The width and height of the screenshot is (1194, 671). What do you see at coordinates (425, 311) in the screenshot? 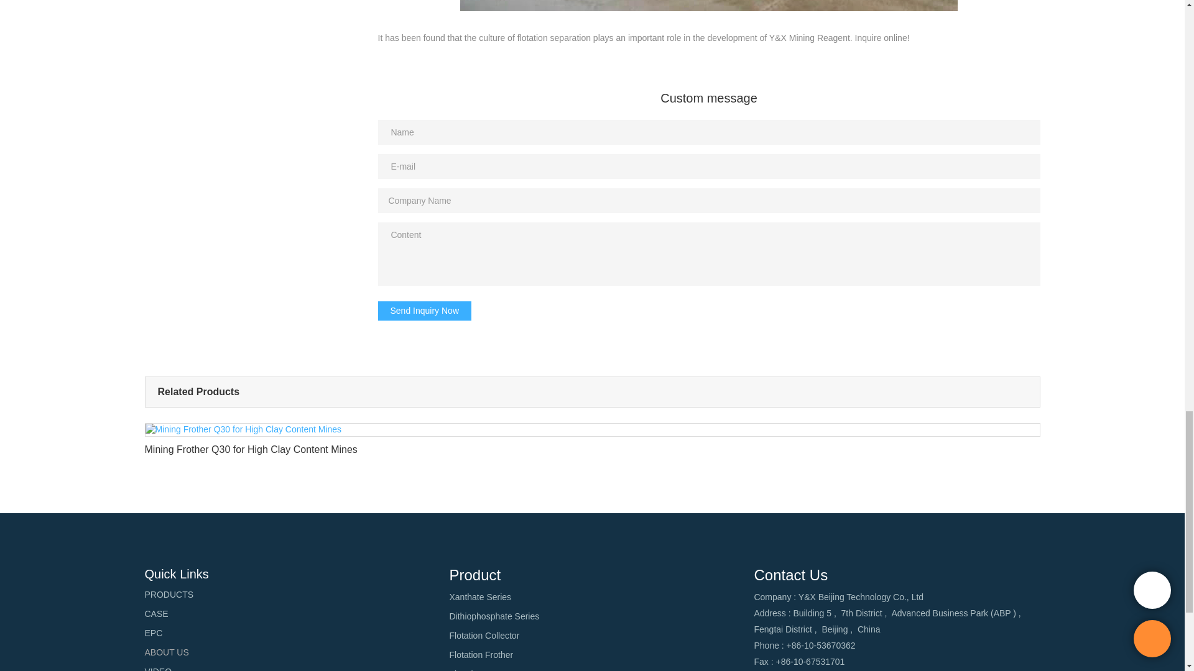
I see `Send Inquiry Now` at bounding box center [425, 311].